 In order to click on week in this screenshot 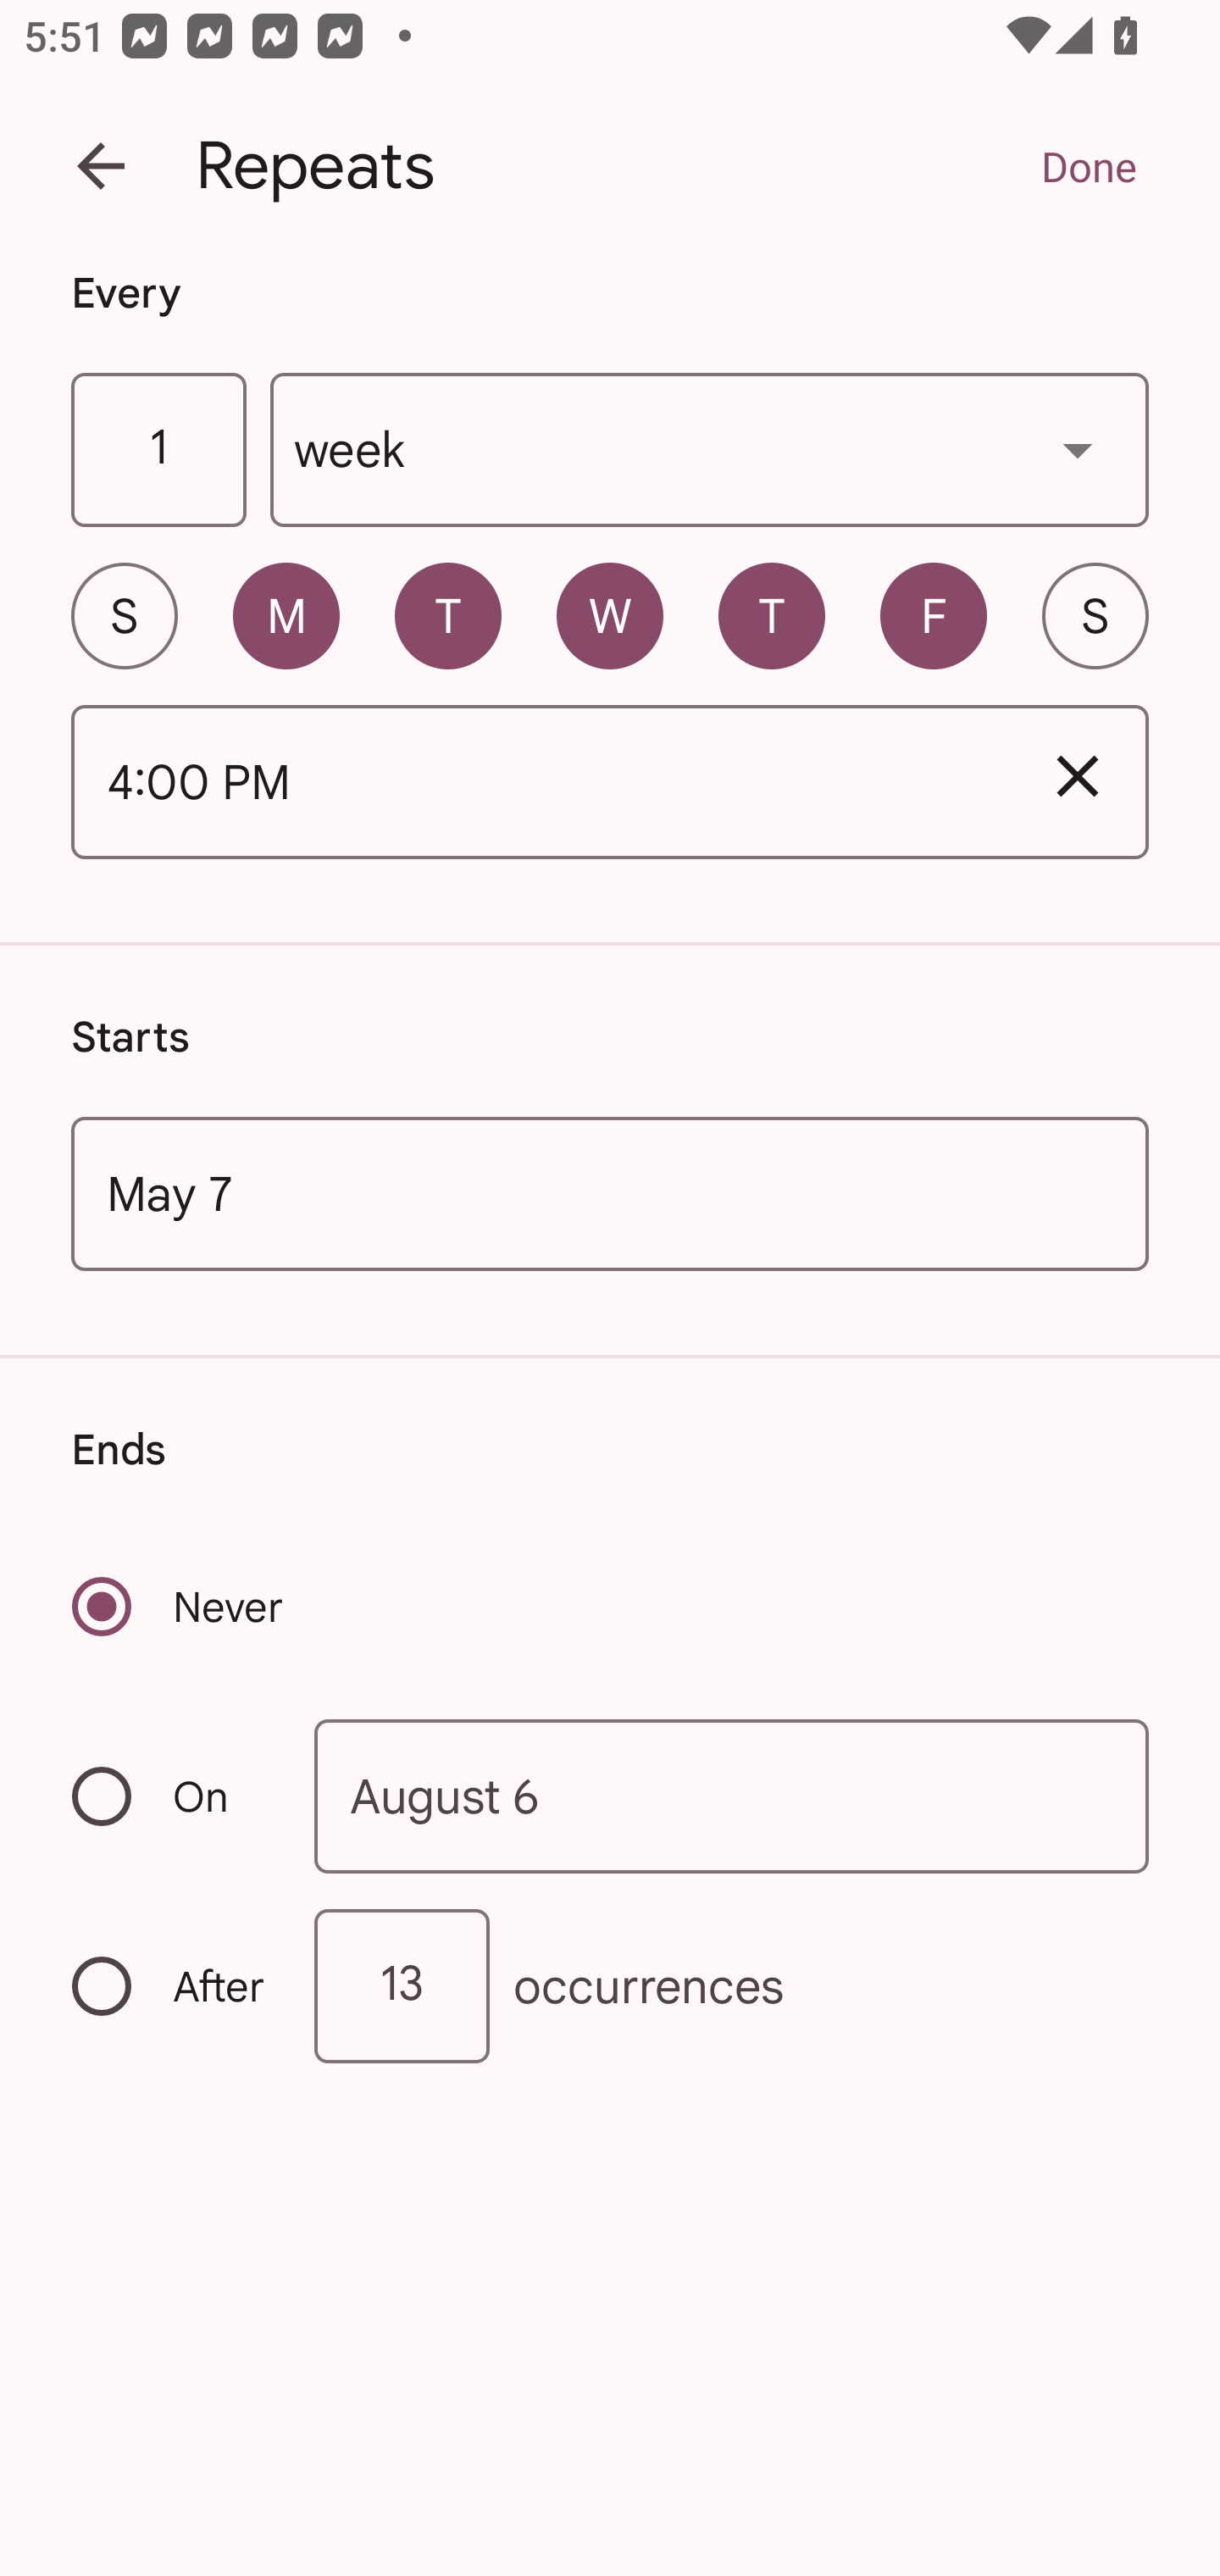, I will do `click(710, 451)`.